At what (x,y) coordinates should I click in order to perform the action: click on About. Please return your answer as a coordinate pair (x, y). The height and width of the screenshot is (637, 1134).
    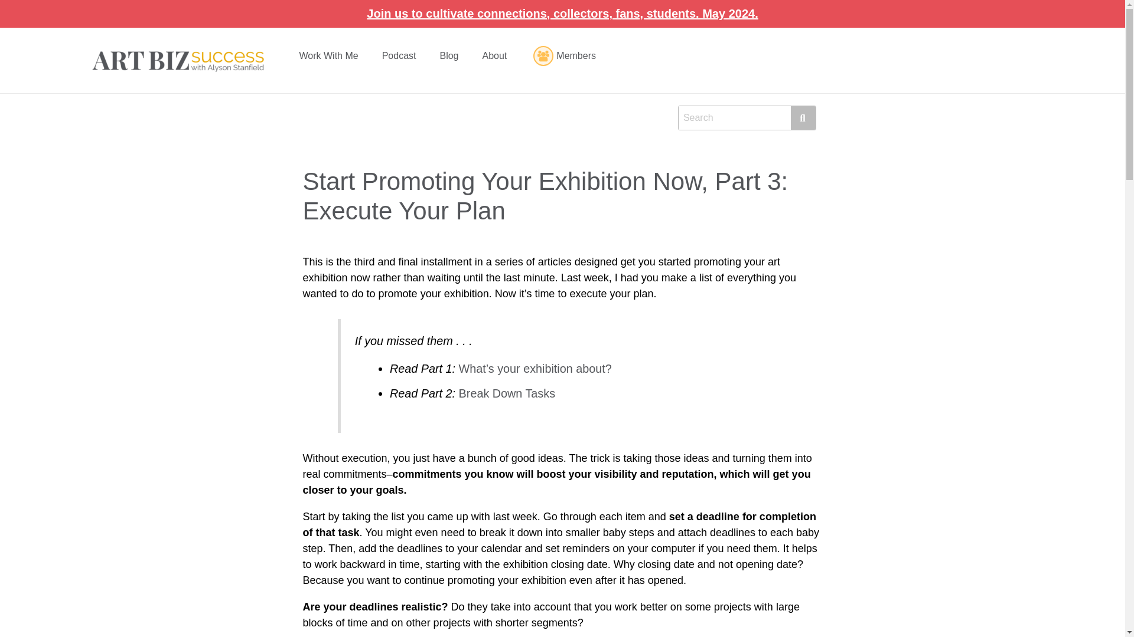
    Looking at the image, I should click on (496, 55).